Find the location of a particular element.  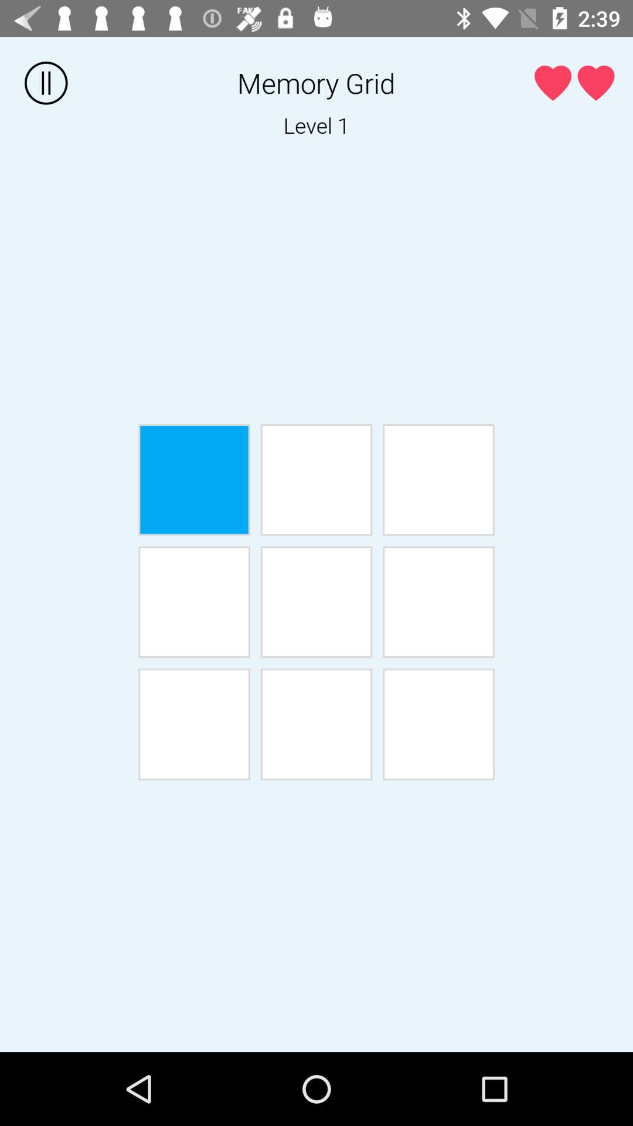

click to reveal is located at coordinates (194, 724).